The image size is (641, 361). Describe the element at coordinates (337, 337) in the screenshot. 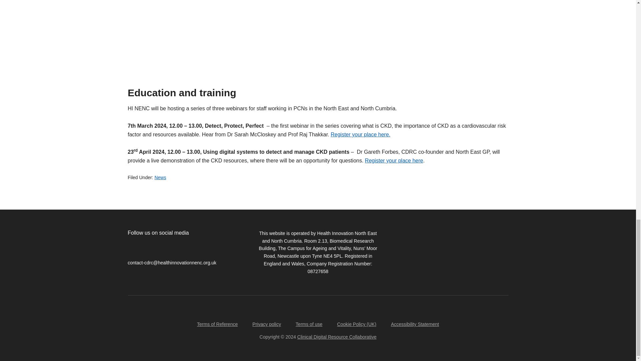

I see `Clinical Digital Resource Collaborative` at that location.